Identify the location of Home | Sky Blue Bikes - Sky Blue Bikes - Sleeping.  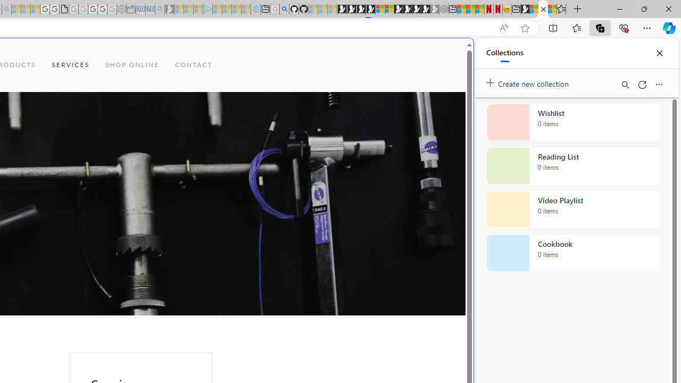
(255, 10).